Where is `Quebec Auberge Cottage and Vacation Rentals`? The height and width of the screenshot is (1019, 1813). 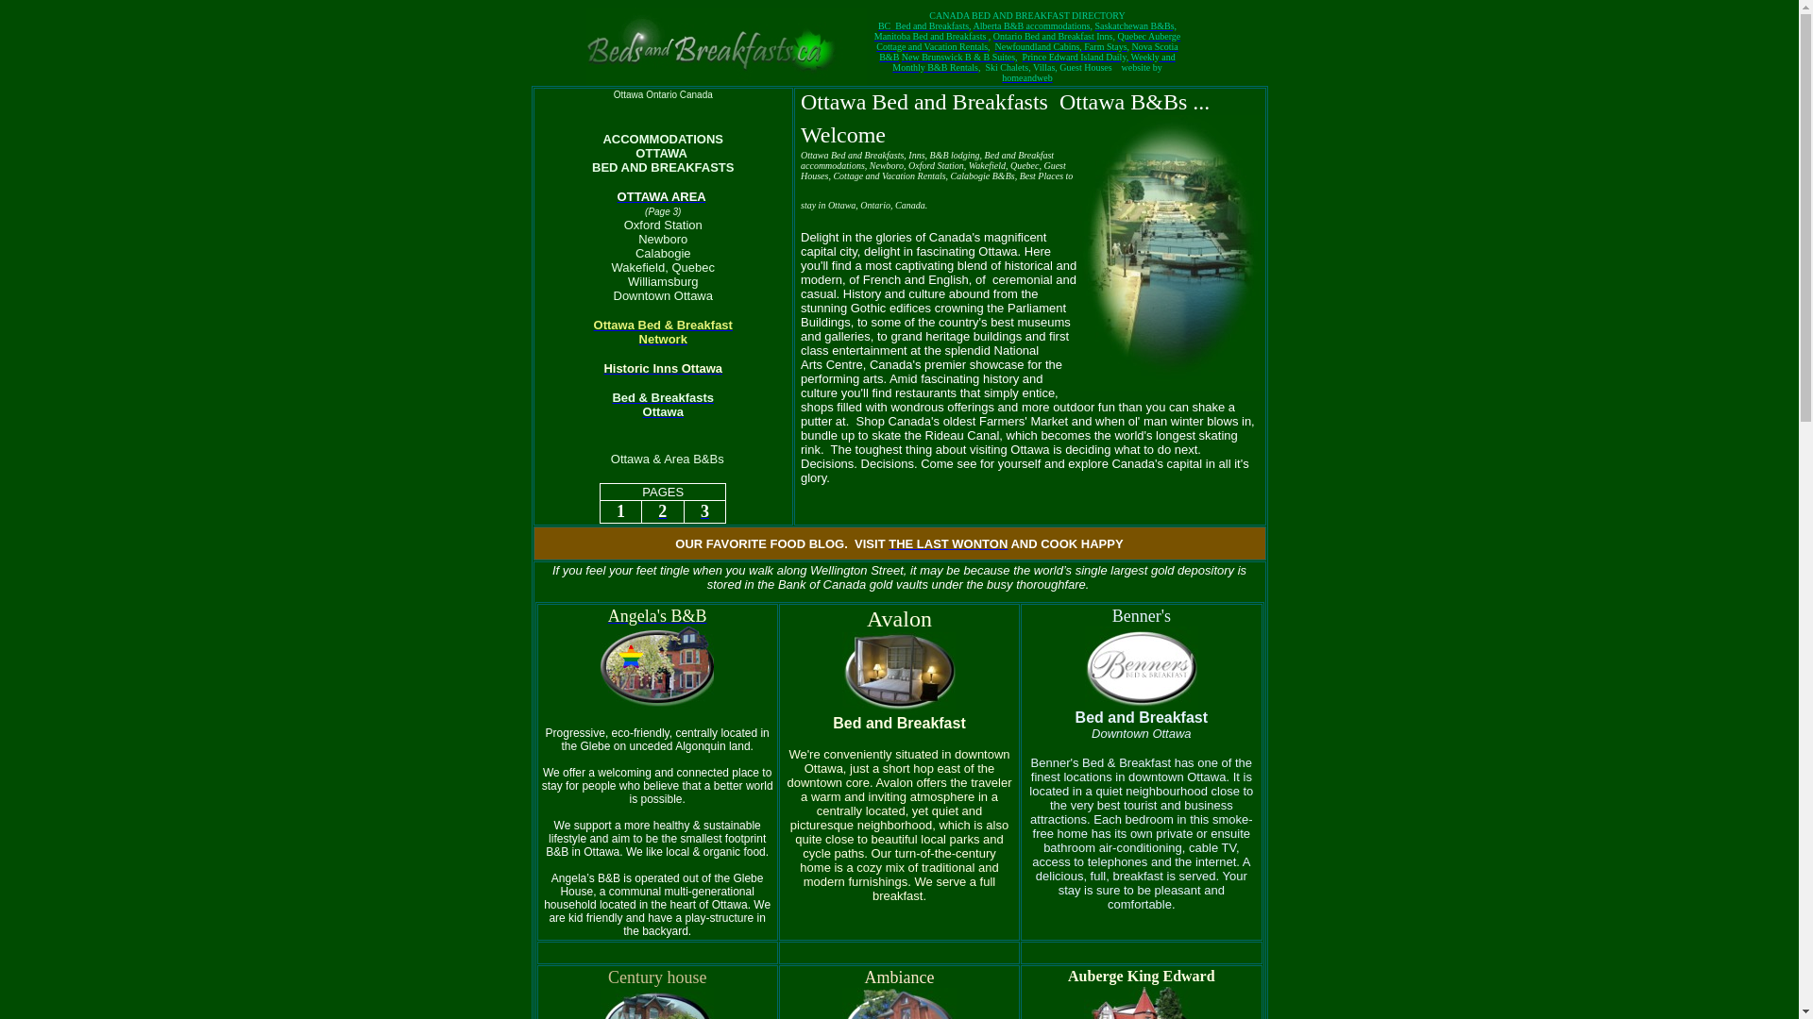
Quebec Auberge Cottage and Vacation Rentals is located at coordinates (1028, 40).